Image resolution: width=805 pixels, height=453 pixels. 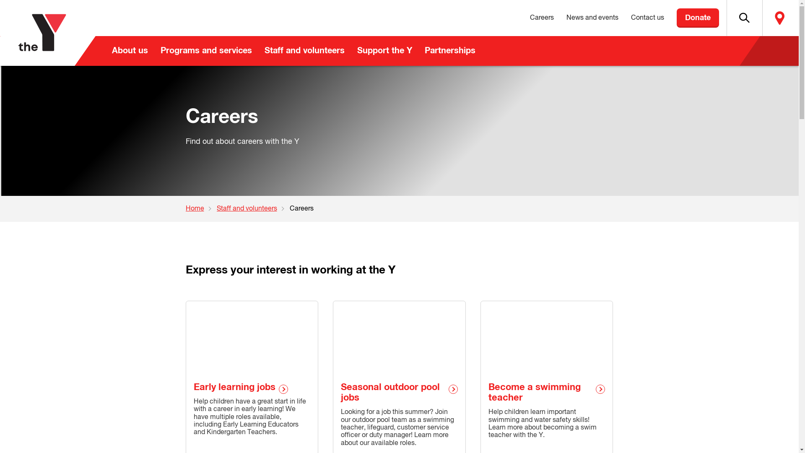 I want to click on Careers, so click(x=542, y=18).